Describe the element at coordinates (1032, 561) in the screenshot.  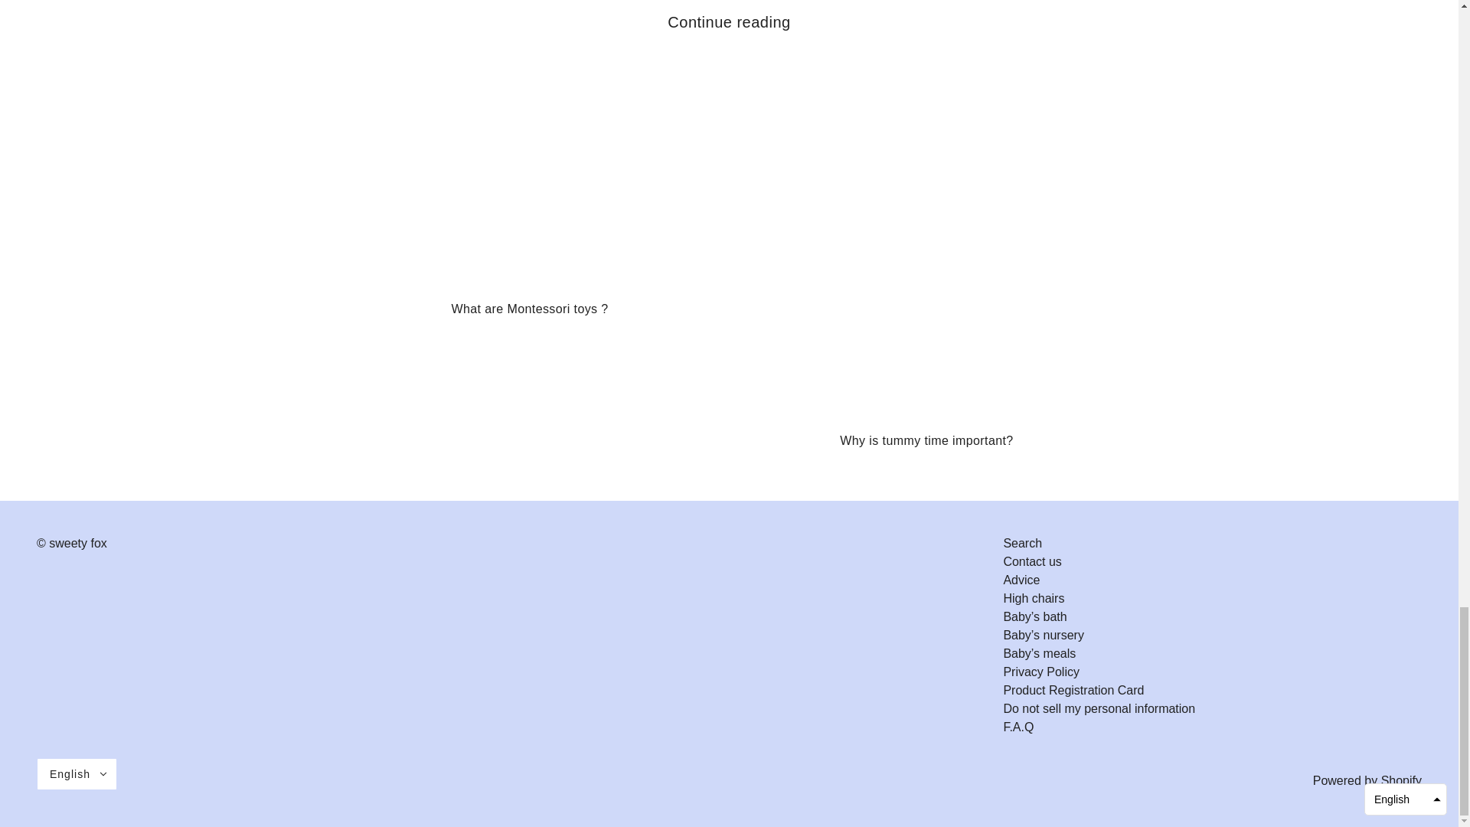
I see `Contact us` at that location.